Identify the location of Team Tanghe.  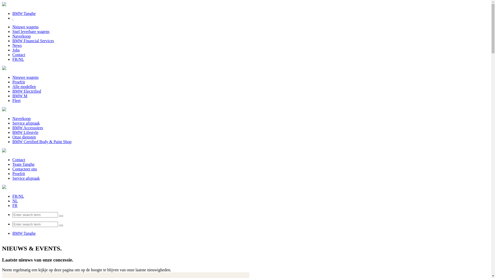
(23, 164).